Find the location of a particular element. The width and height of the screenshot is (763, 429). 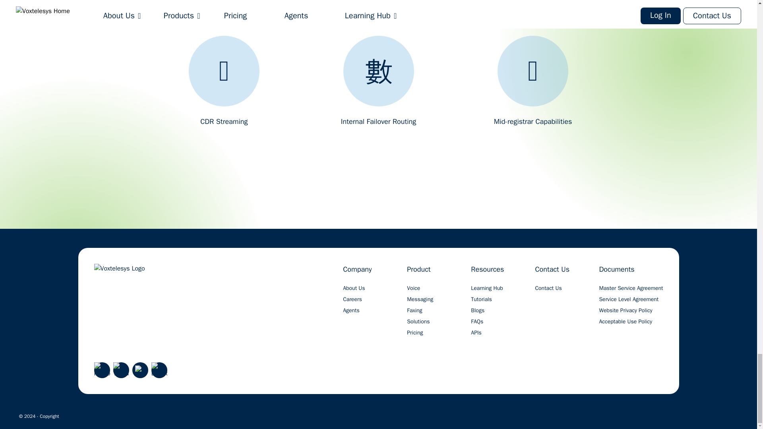

Call Quality Tracking is located at coordinates (533, 8).